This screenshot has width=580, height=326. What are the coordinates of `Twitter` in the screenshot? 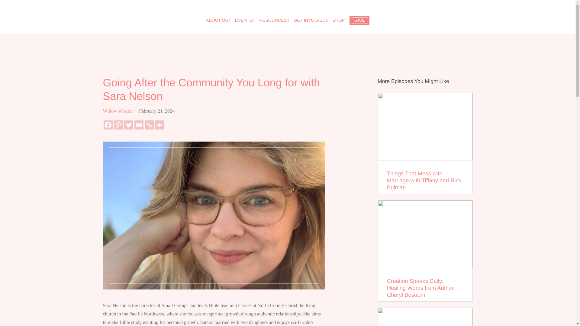 It's located at (128, 125).